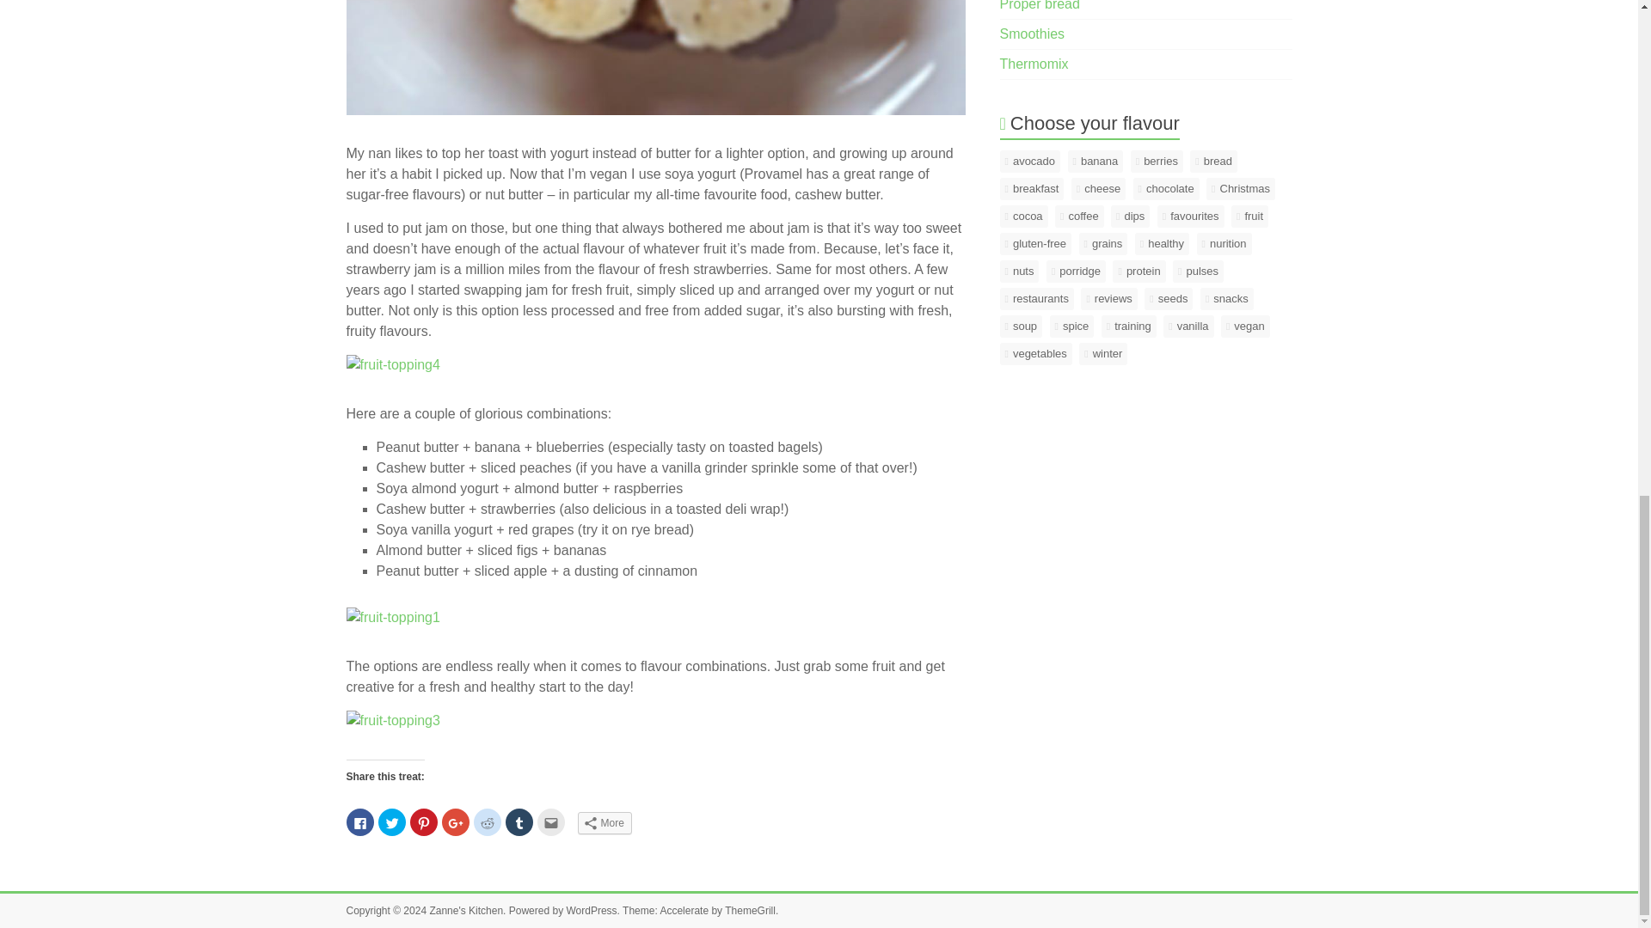 The image size is (1651, 928). Describe the element at coordinates (359, 821) in the screenshot. I see `Click to share on Facebook` at that location.